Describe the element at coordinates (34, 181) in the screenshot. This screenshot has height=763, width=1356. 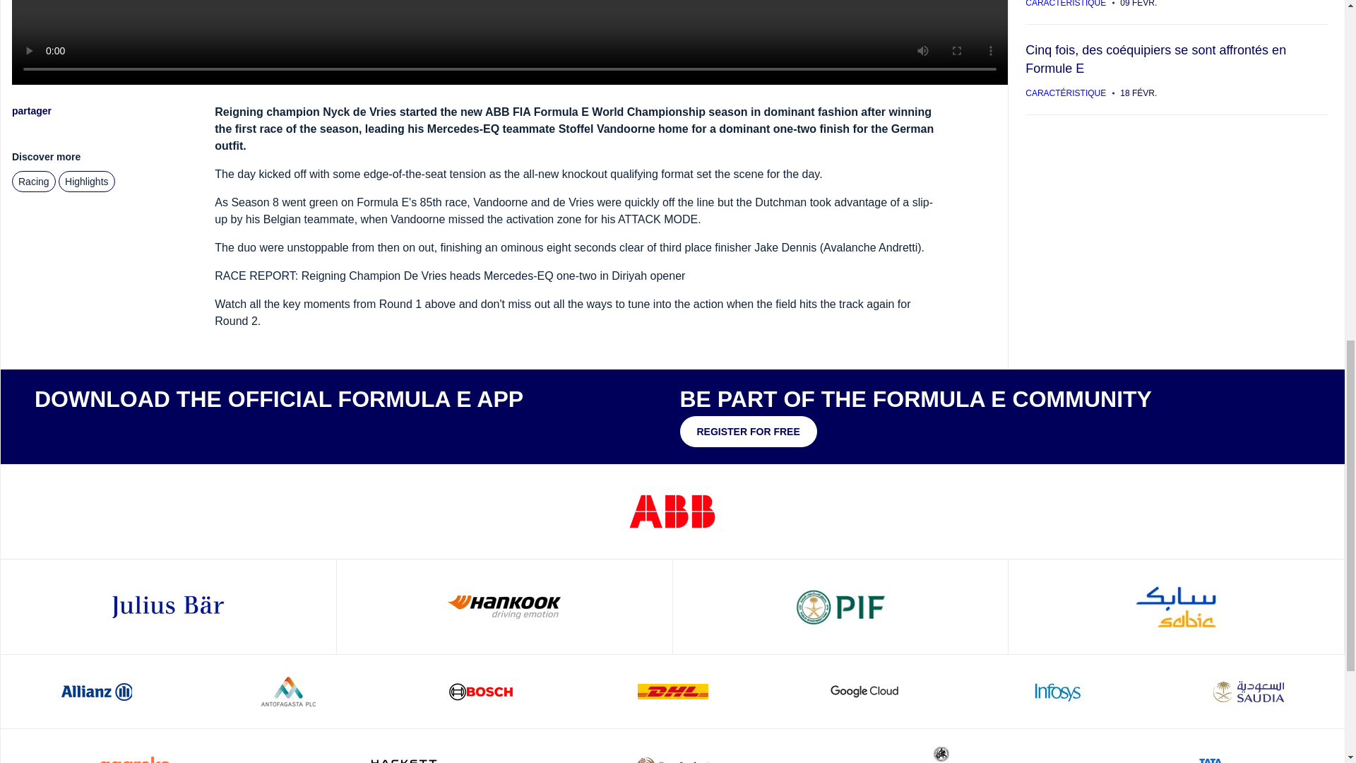
I see `label.discover.search racing` at that location.